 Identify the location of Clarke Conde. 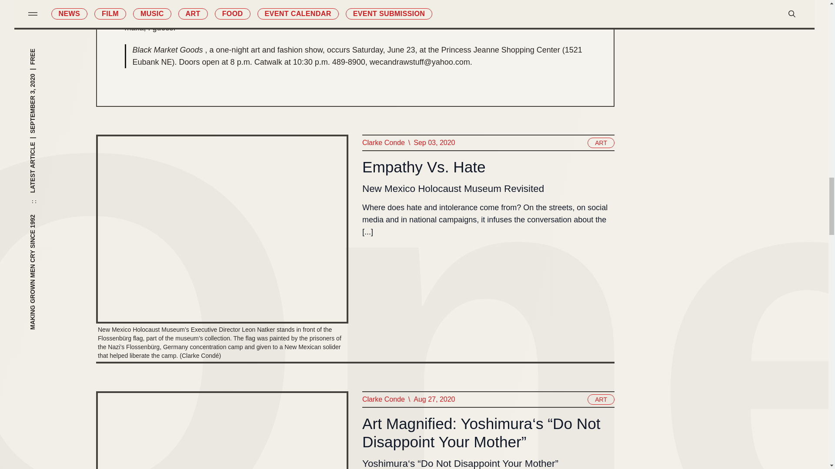
(383, 143).